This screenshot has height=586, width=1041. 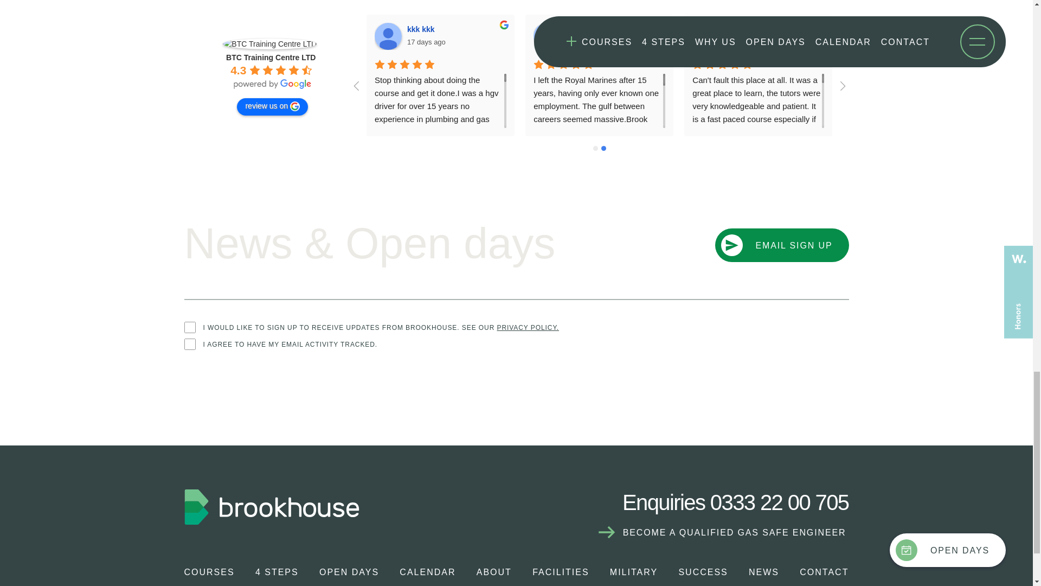 I want to click on kkk kkk, so click(x=388, y=36).